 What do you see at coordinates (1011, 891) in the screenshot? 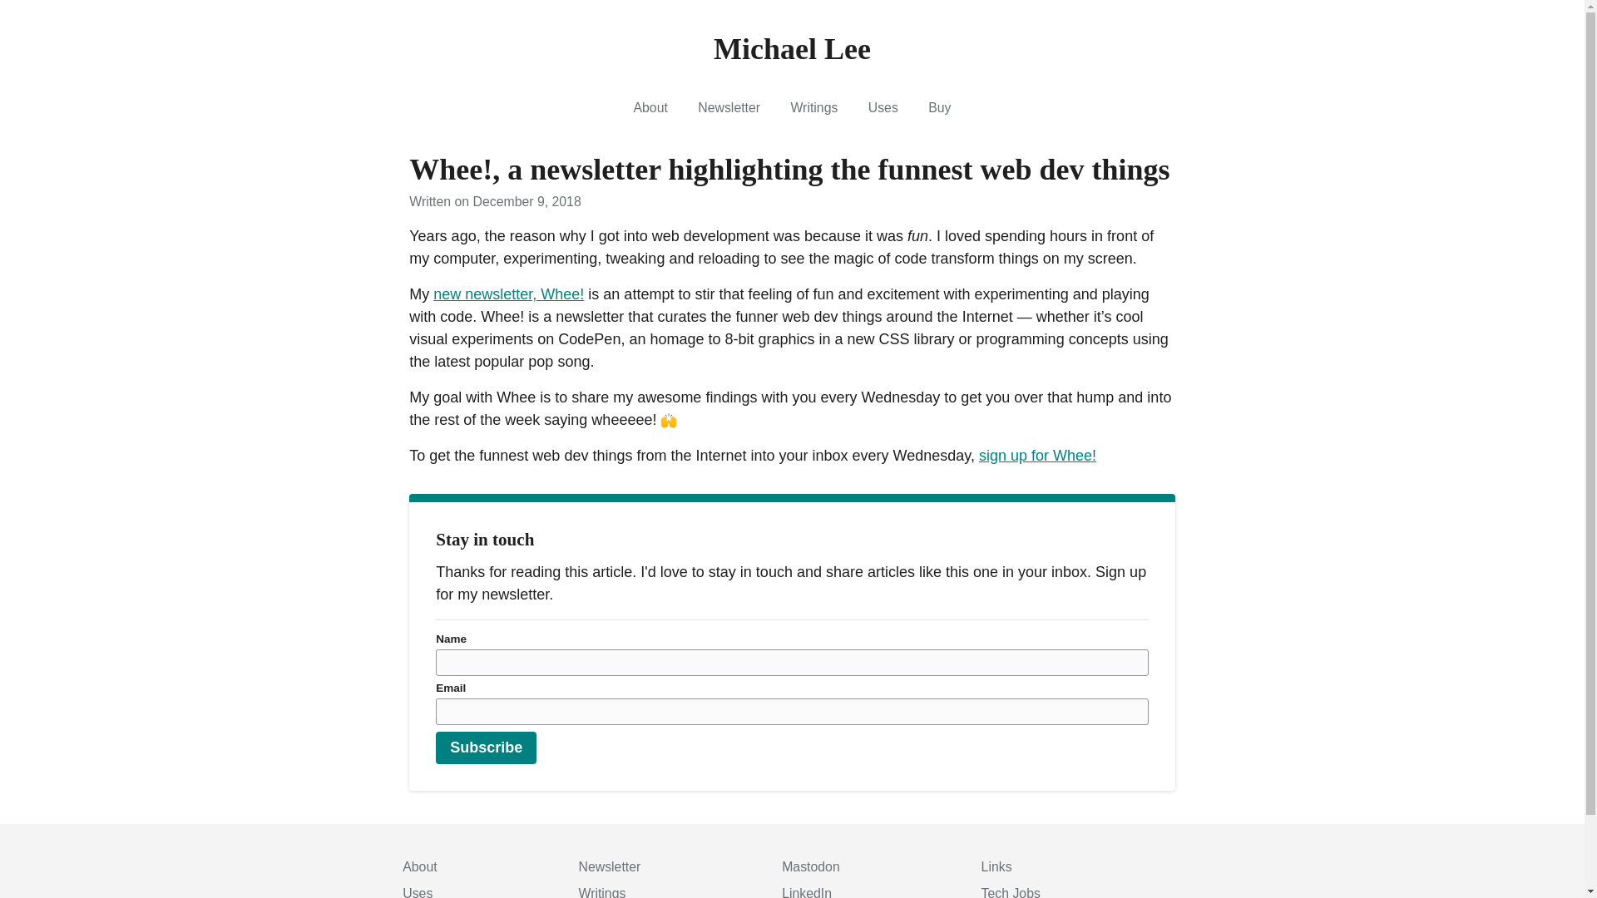
I see `Tech Jobs` at bounding box center [1011, 891].